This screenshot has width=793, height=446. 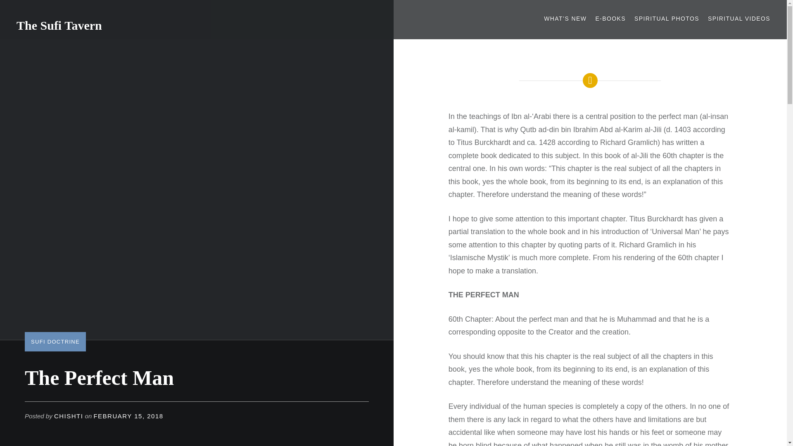 I want to click on FEBRUARY 15, 2018, so click(x=128, y=416).